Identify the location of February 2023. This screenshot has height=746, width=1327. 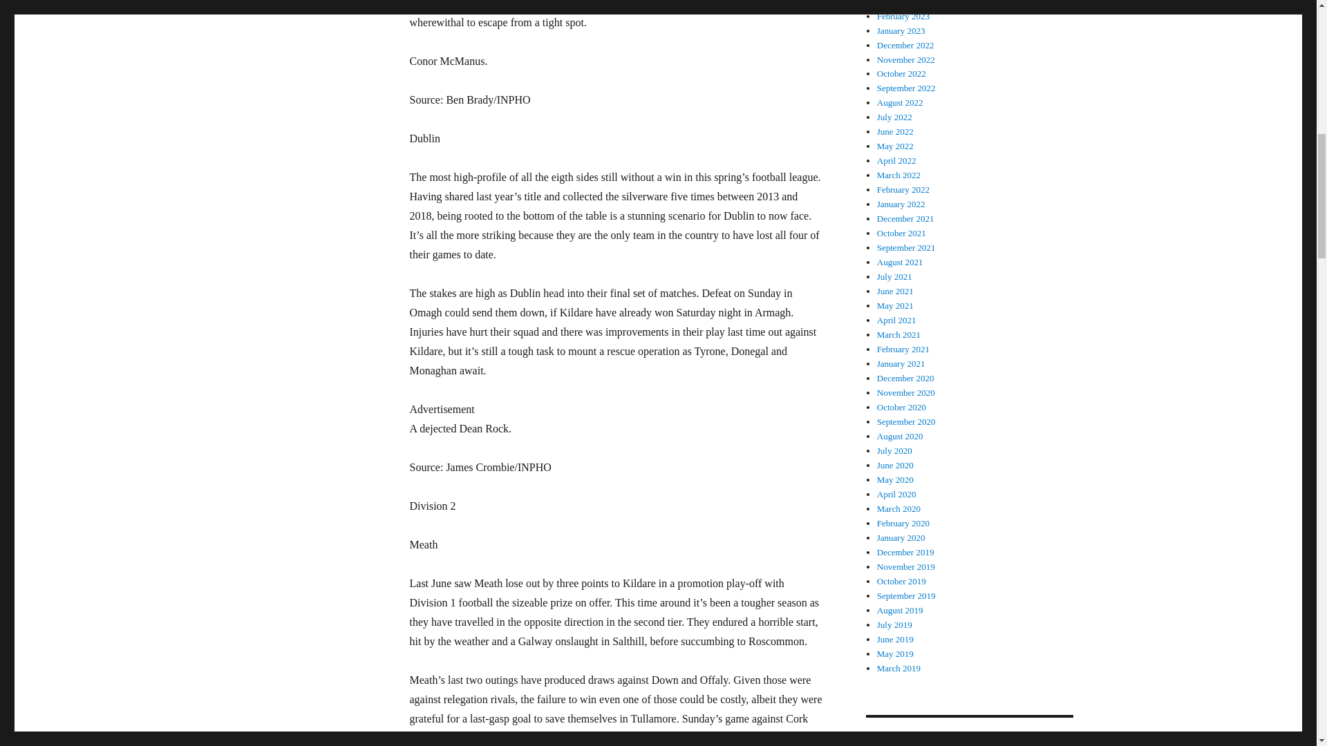
(903, 17).